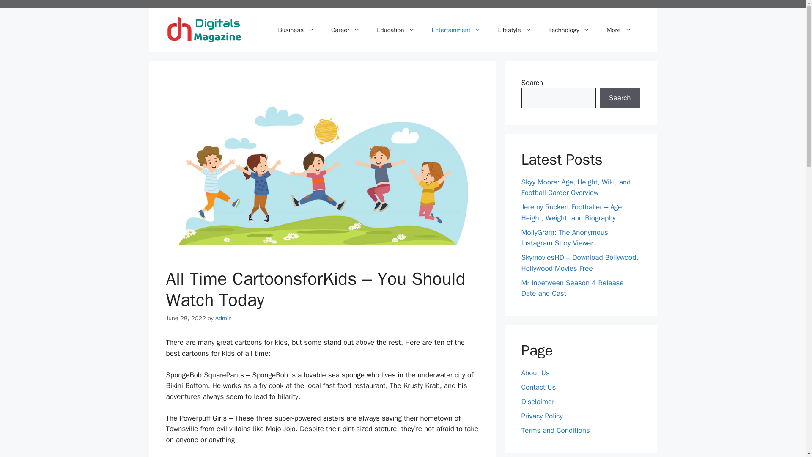  What do you see at coordinates (296, 30) in the screenshot?
I see `Business` at bounding box center [296, 30].